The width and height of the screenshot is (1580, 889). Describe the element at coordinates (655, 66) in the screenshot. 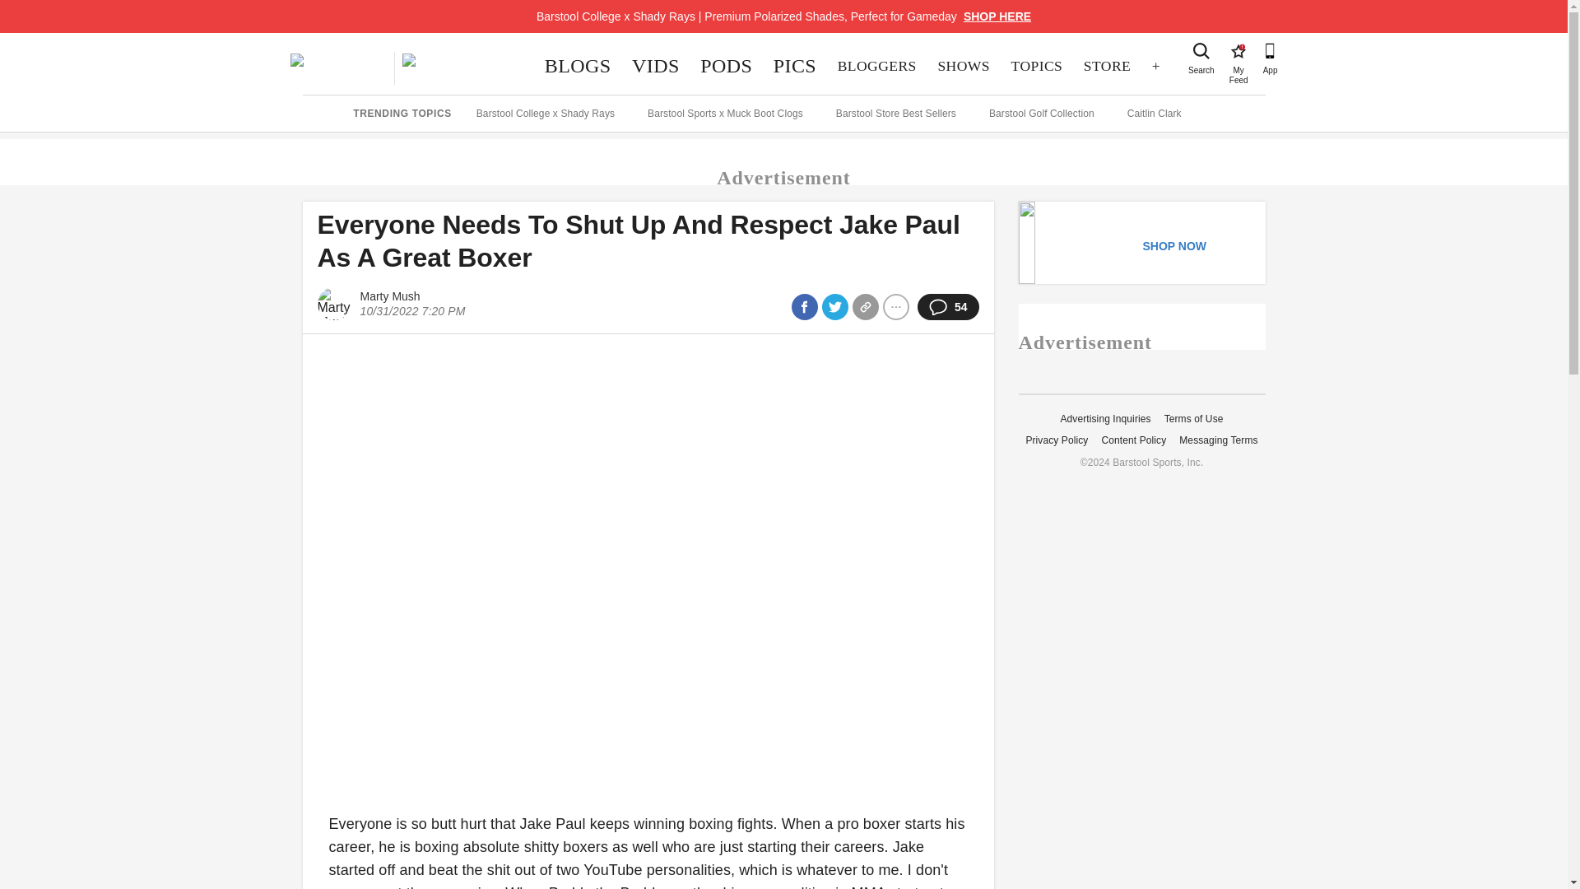

I see `VIDS` at that location.